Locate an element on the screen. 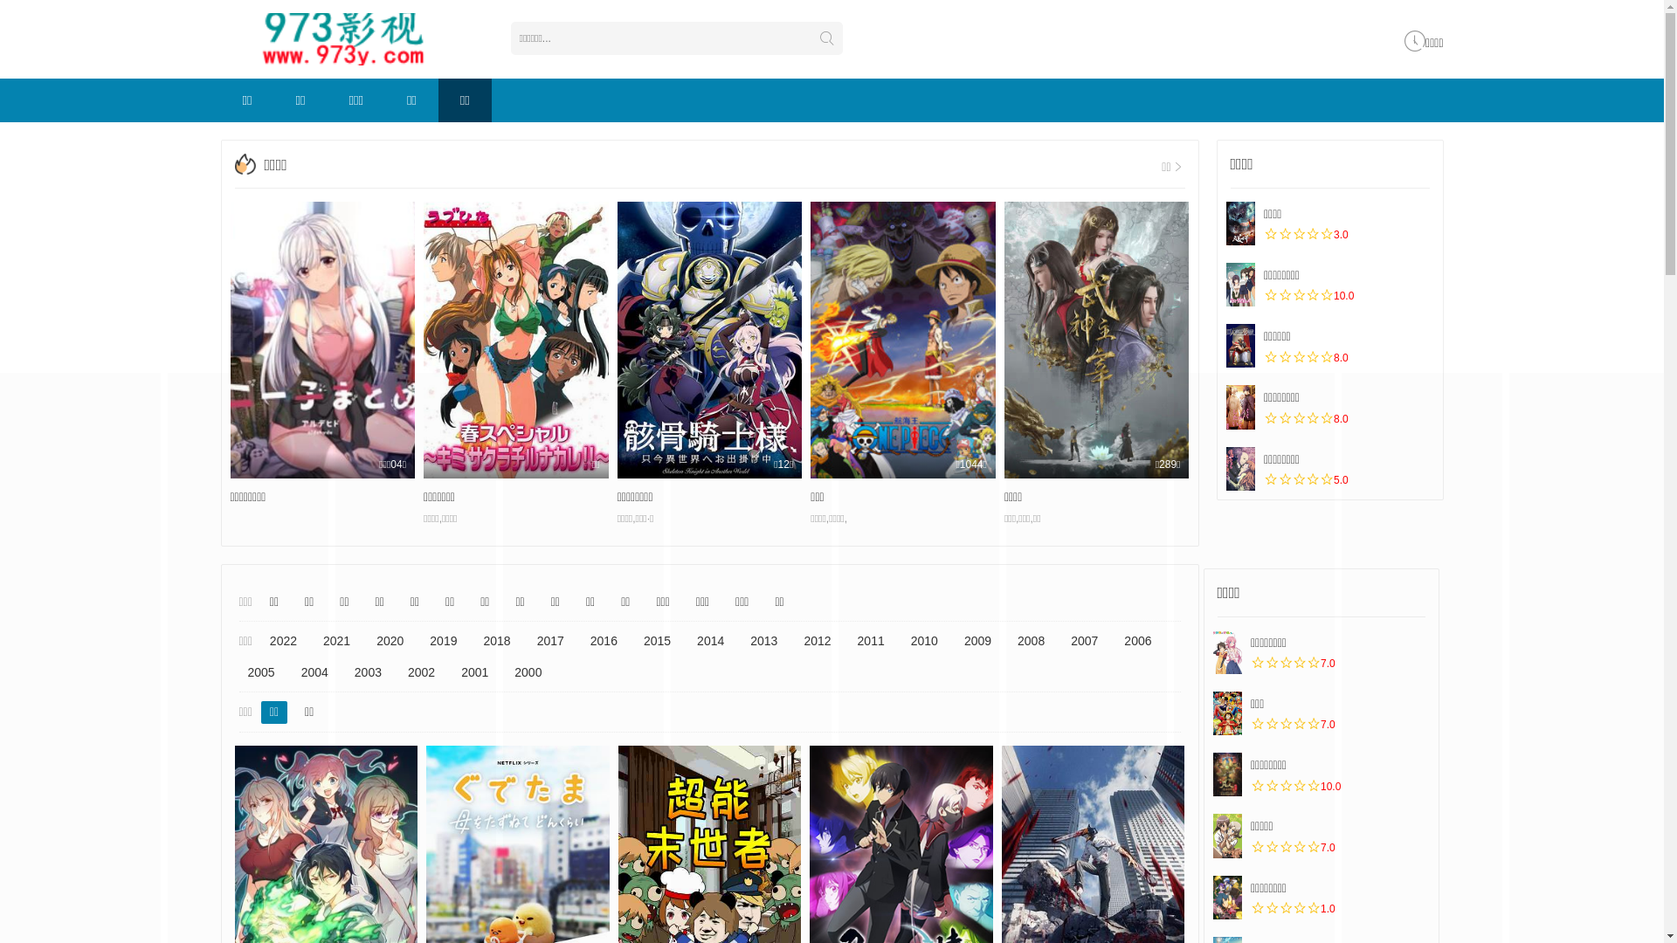 The height and width of the screenshot is (943, 1677). 2022 is located at coordinates (283, 641).